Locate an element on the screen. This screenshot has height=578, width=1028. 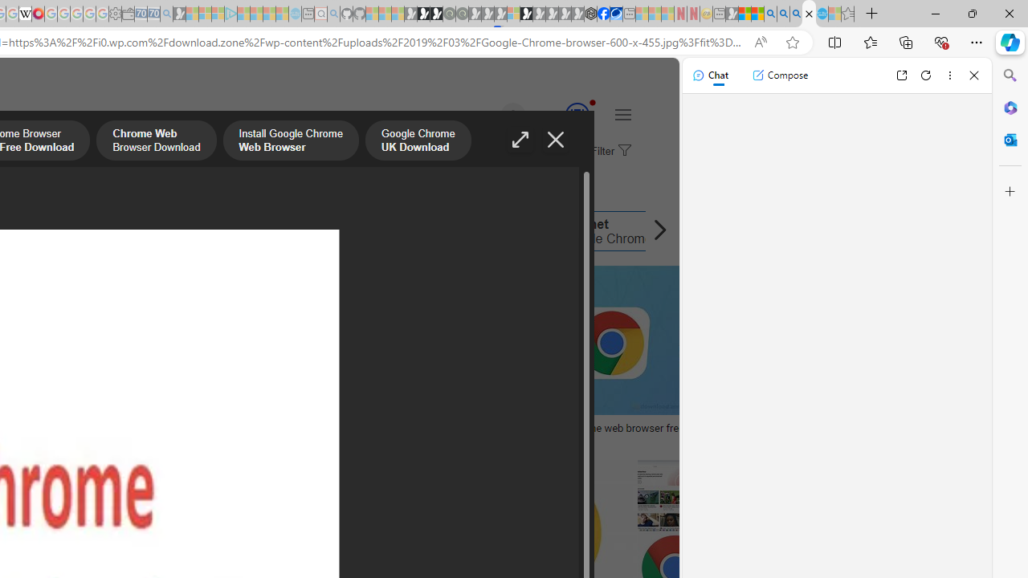
MediaWiki is located at coordinates (38, 14).